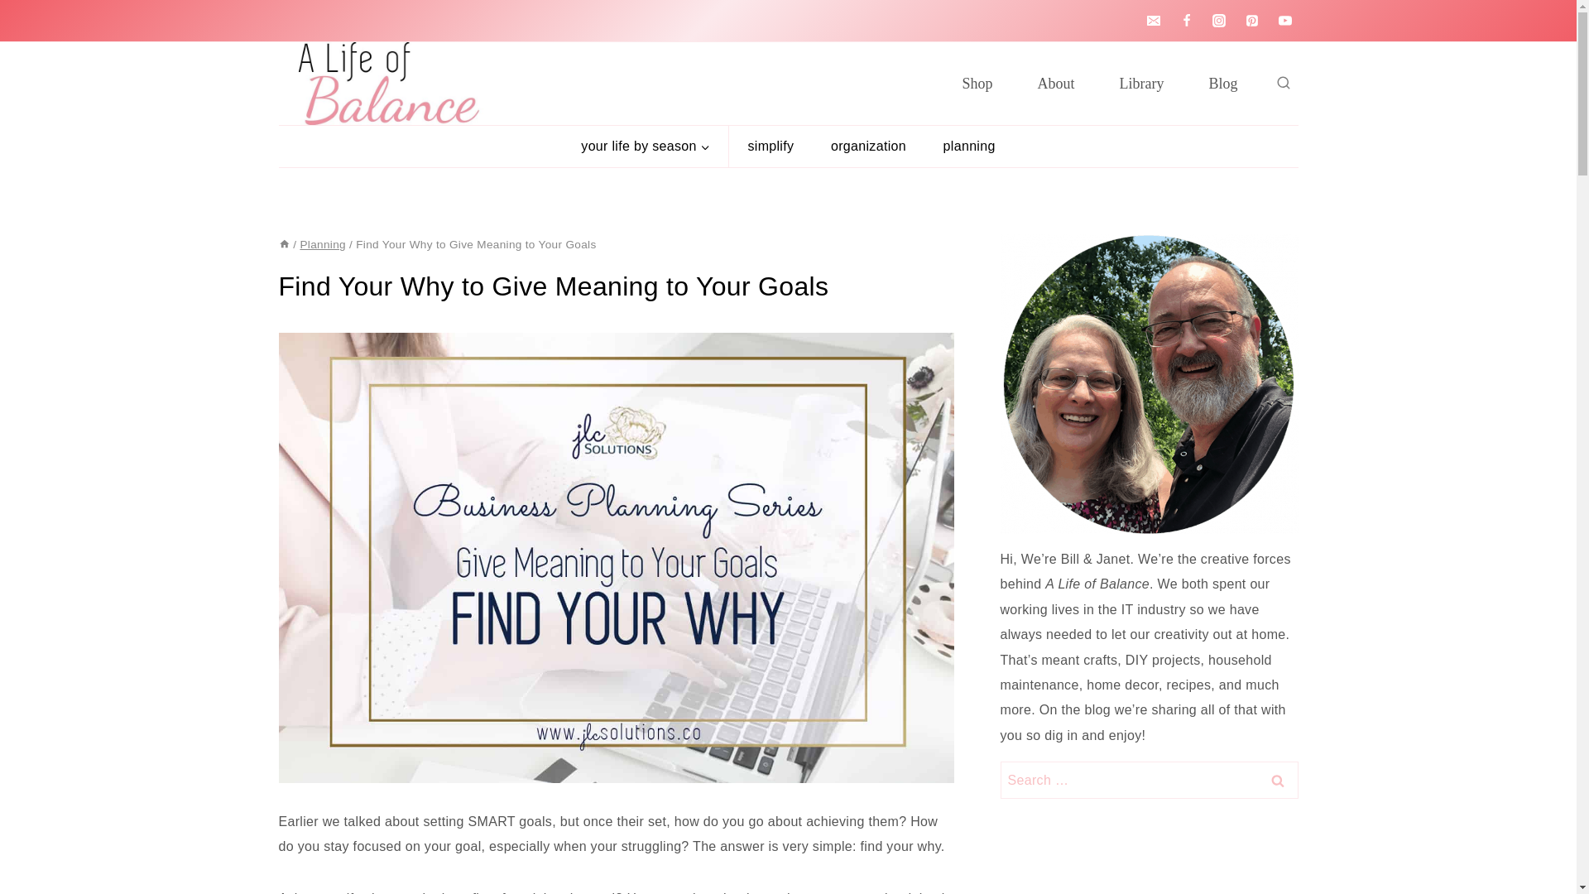 The height and width of the screenshot is (894, 1589). I want to click on simplify, so click(770, 146).